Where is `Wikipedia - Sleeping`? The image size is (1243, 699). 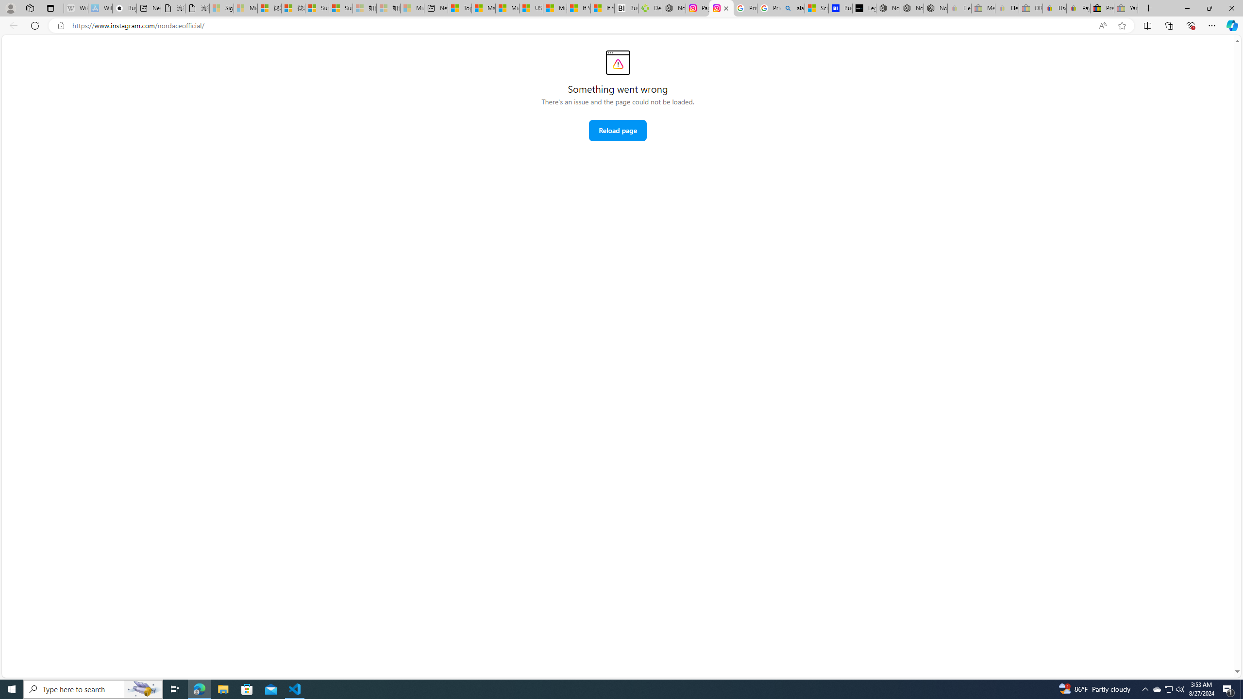
Wikipedia - Sleeping is located at coordinates (76, 8).